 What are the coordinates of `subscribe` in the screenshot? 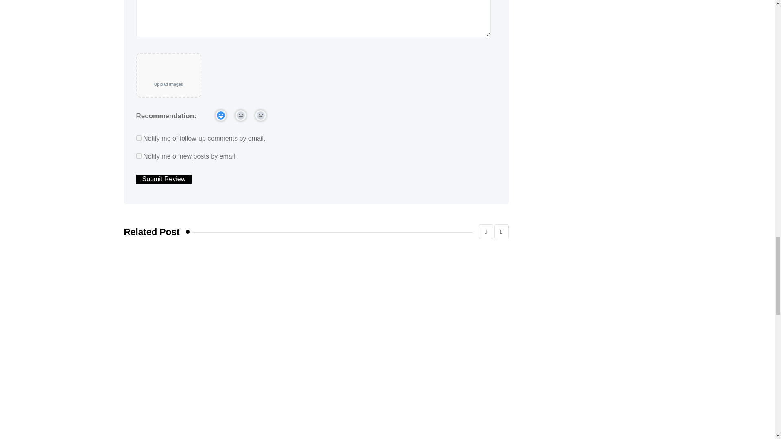 It's located at (138, 137).